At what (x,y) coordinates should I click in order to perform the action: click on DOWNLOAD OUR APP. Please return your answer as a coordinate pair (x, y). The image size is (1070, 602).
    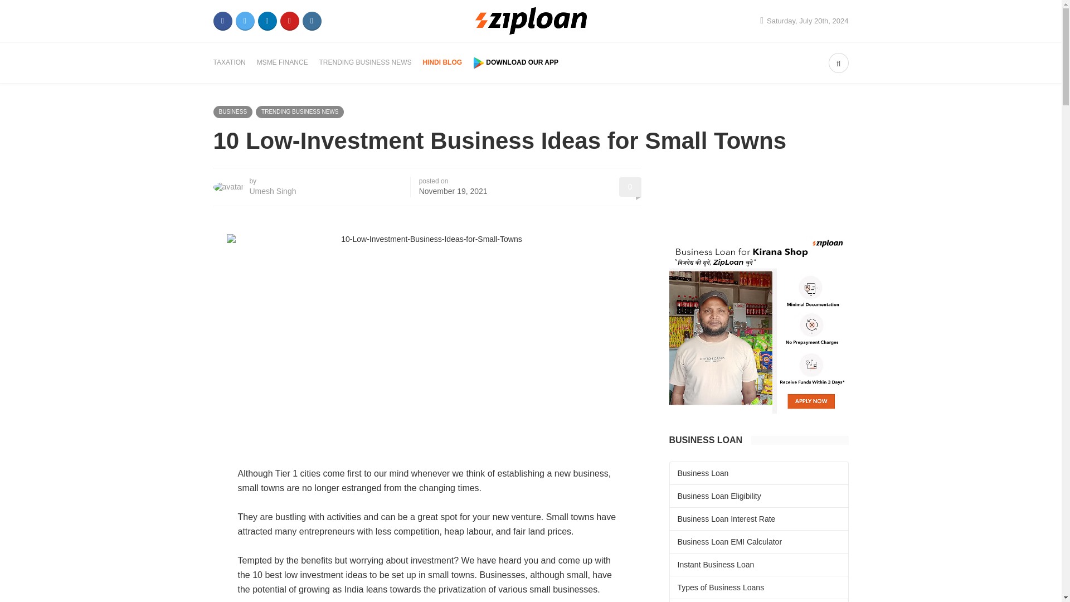
    Looking at the image, I should click on (515, 62).